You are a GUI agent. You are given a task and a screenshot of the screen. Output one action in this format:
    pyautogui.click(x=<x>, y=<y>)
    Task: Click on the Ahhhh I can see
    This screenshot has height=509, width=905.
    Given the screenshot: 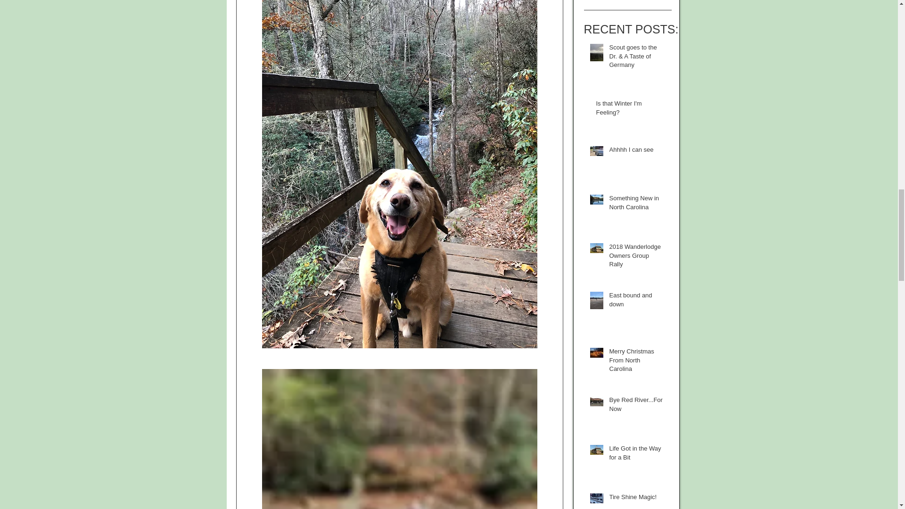 What is the action you would take?
    pyautogui.click(x=635, y=151)
    